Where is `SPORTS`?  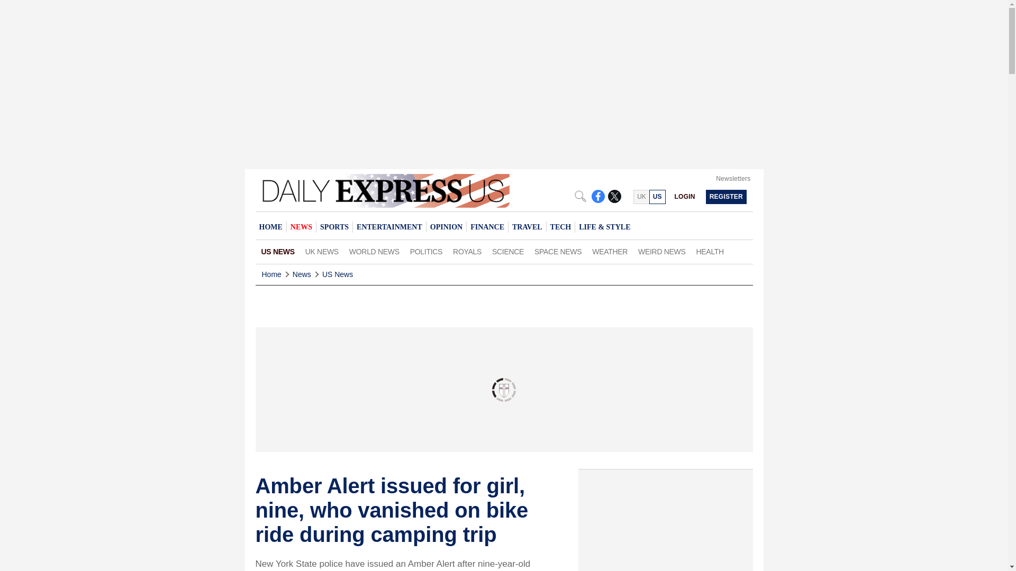
SPORTS is located at coordinates (334, 227).